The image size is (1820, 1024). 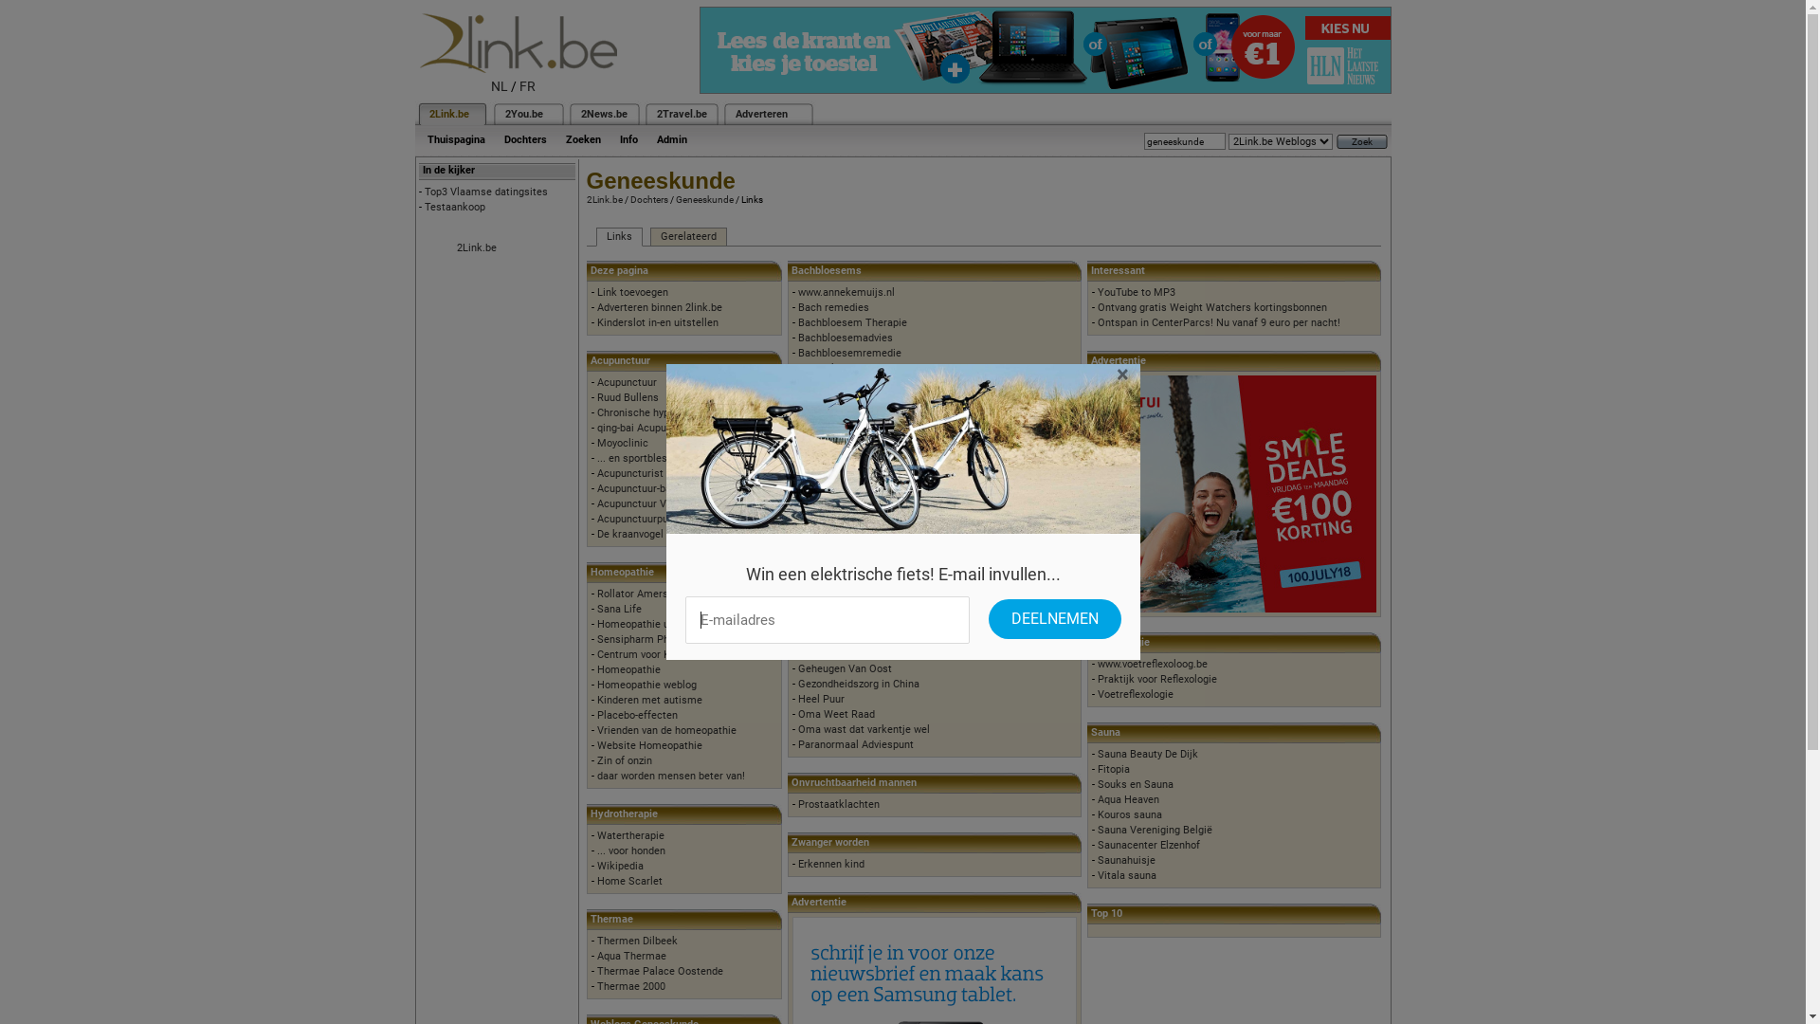 I want to click on Website Homeopathie, so click(x=650, y=745).